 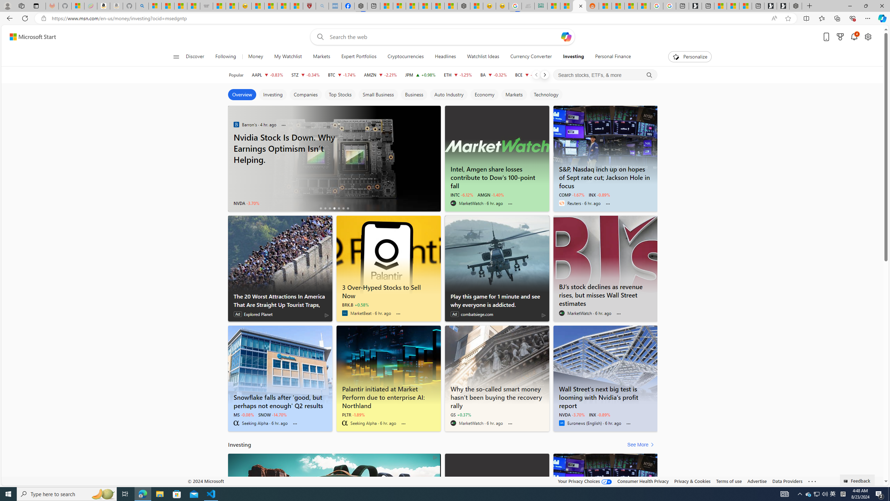 I want to click on Data Providers, so click(x=788, y=481).